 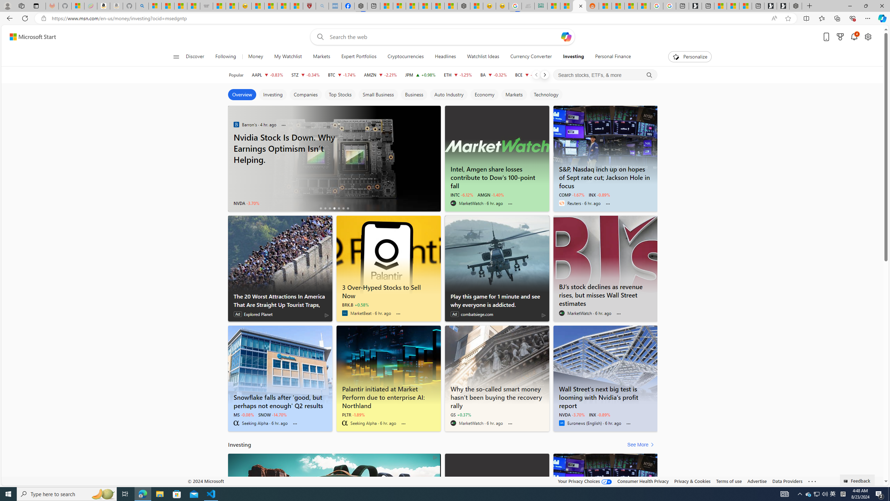 I want to click on Data Providers, so click(x=788, y=481).